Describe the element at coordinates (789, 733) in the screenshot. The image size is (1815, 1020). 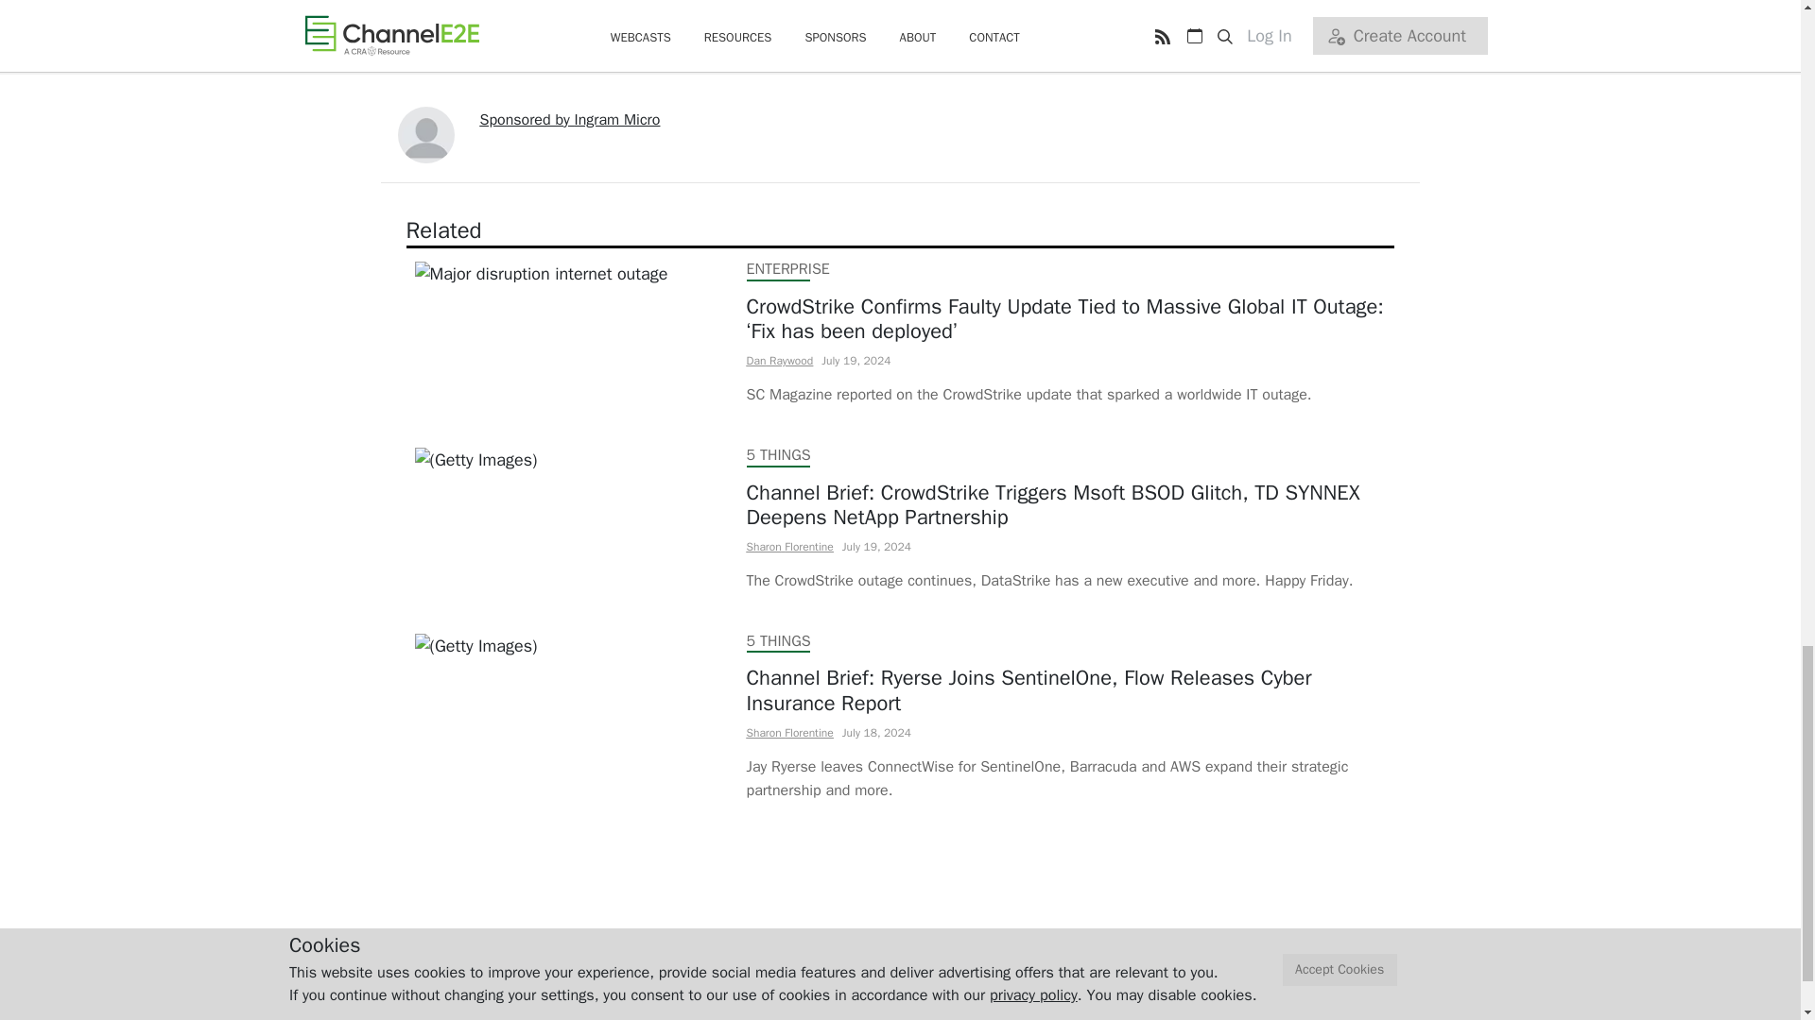
I see `Sharon Florentine` at that location.